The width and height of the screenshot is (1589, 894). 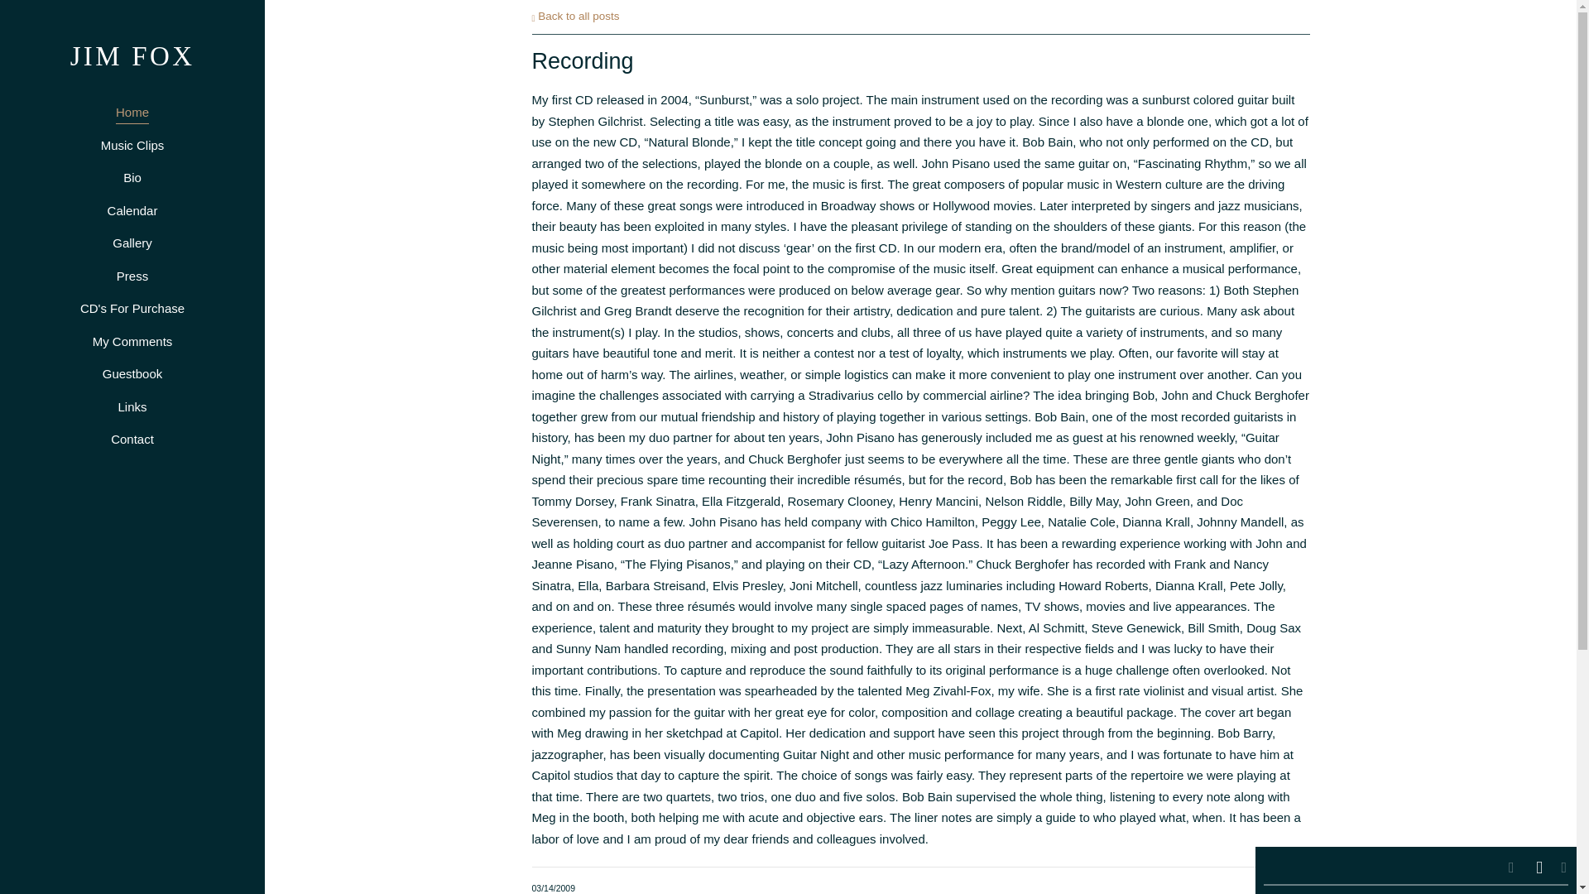 I want to click on Guestbook, so click(x=132, y=374).